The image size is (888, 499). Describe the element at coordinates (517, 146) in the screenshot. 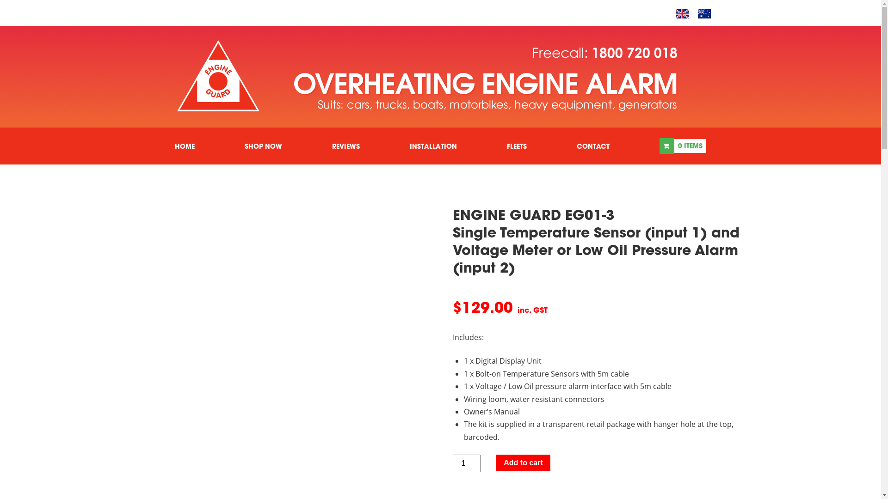

I see `FLEETS` at that location.